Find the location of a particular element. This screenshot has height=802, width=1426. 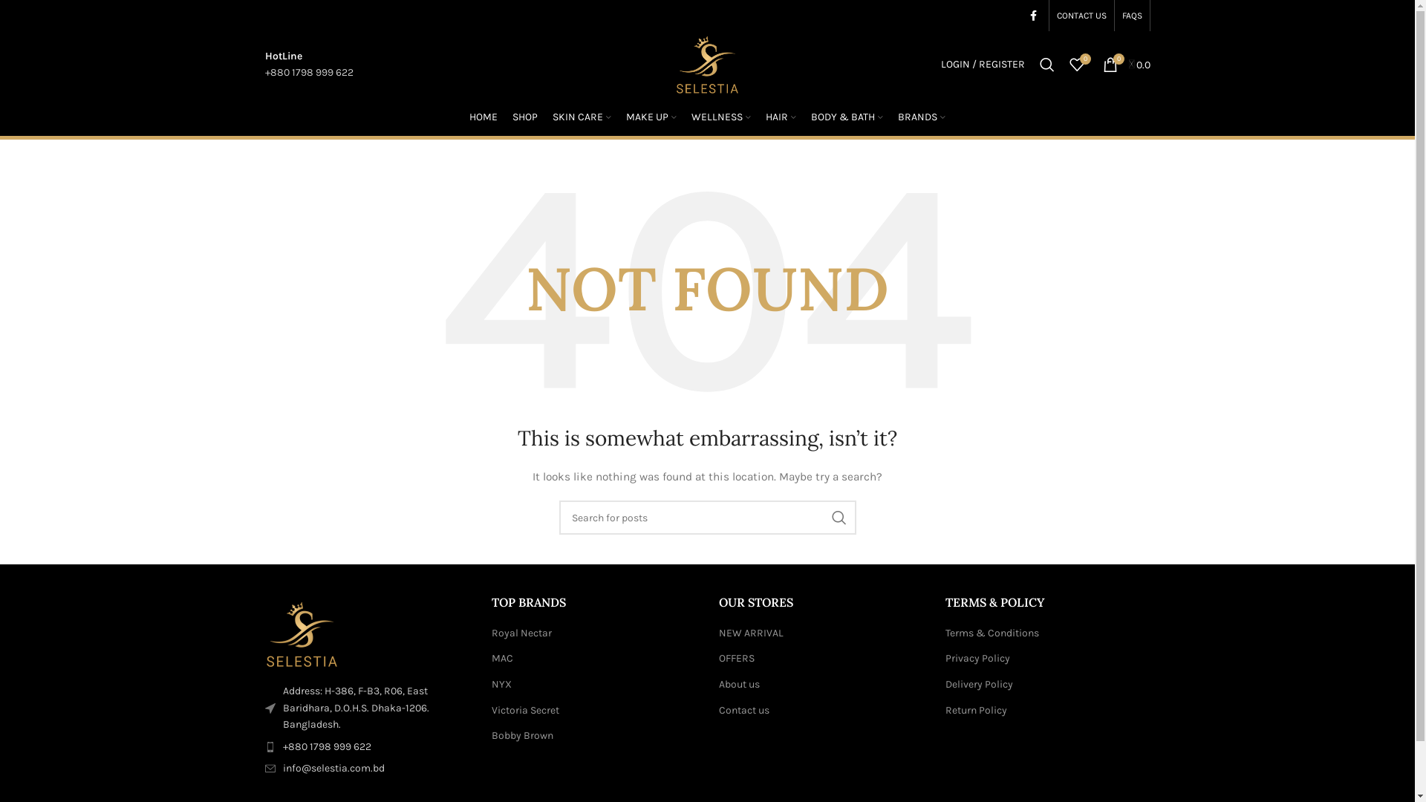

HAIR is located at coordinates (781, 117).